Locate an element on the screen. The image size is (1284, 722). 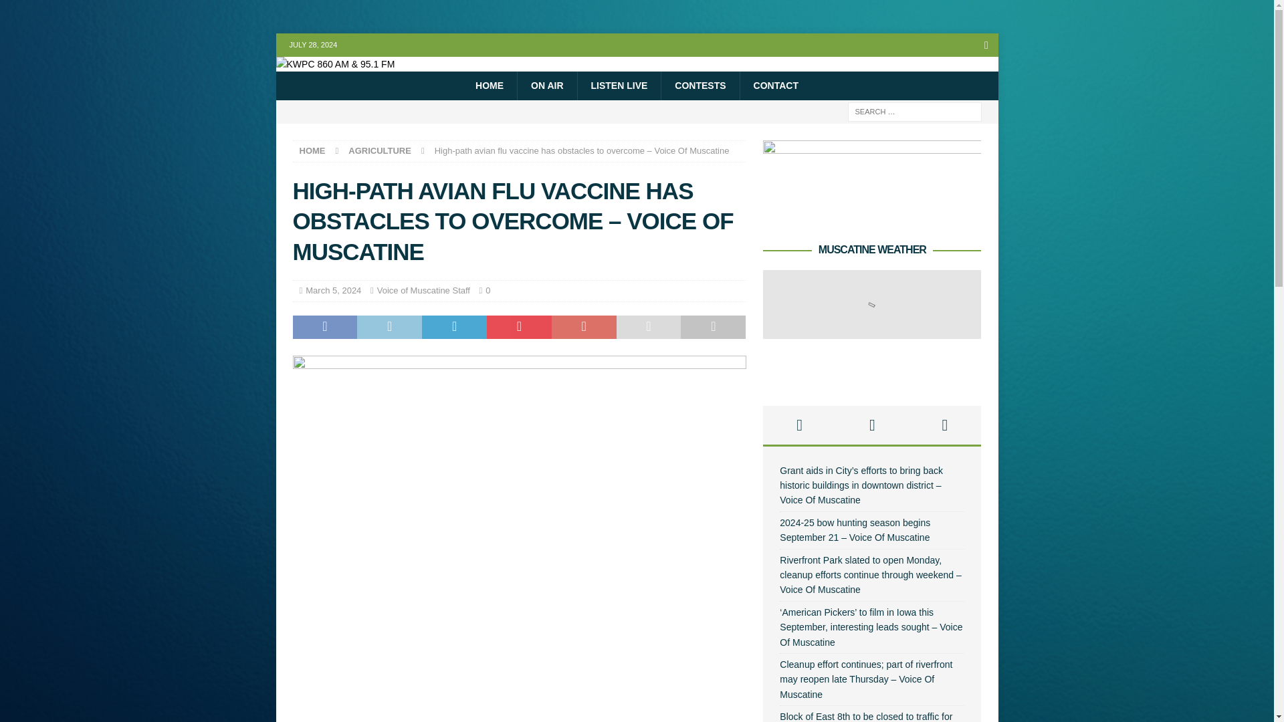
LISTEN LIVE is located at coordinates (619, 86).